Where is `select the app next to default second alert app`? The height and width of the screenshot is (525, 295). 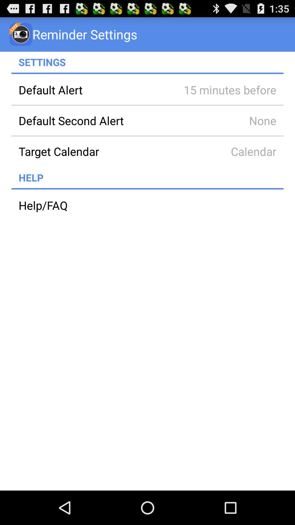
select the app next to default second alert app is located at coordinates (222, 120).